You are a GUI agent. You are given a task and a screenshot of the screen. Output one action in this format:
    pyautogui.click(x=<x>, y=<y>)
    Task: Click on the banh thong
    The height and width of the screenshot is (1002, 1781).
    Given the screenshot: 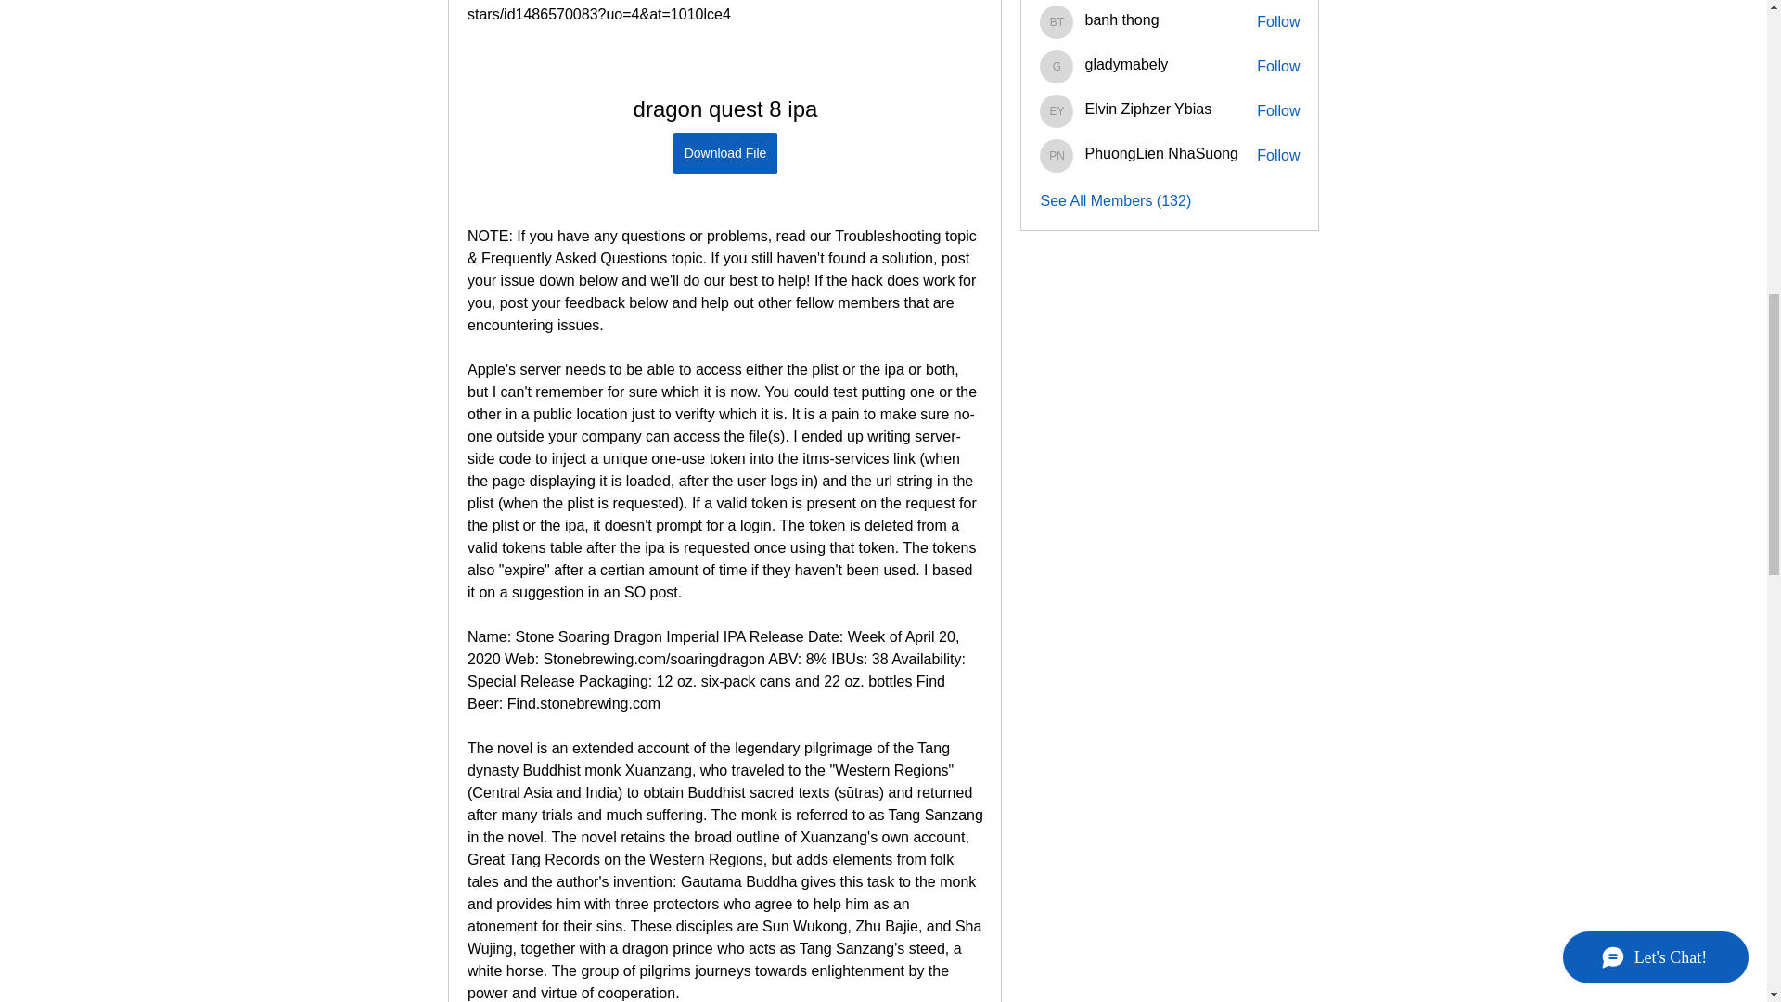 What is the action you would take?
    pyautogui.click(x=1121, y=19)
    